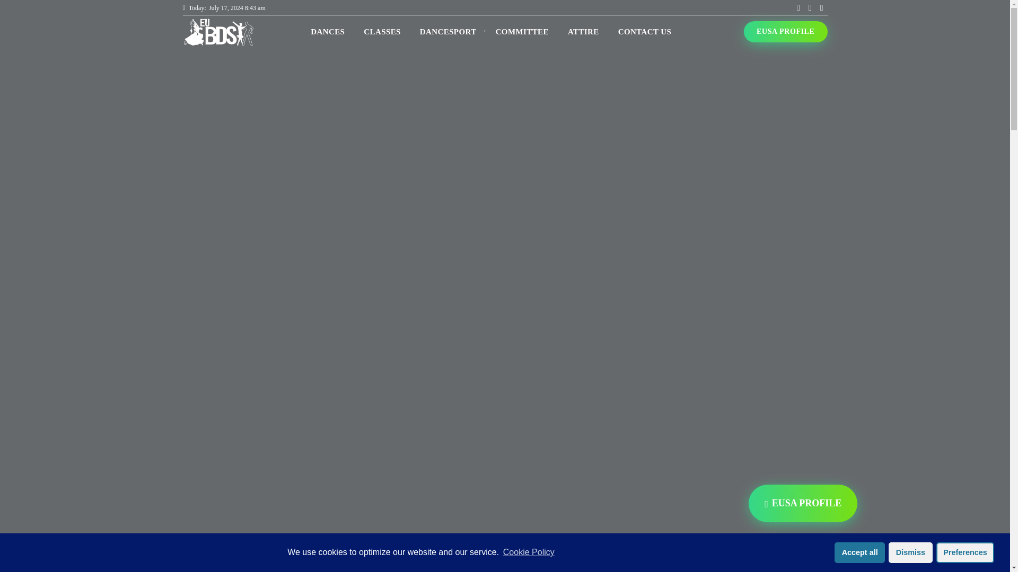 The width and height of the screenshot is (1018, 572). Describe the element at coordinates (645, 32) in the screenshot. I see `CONTACT US` at that location.